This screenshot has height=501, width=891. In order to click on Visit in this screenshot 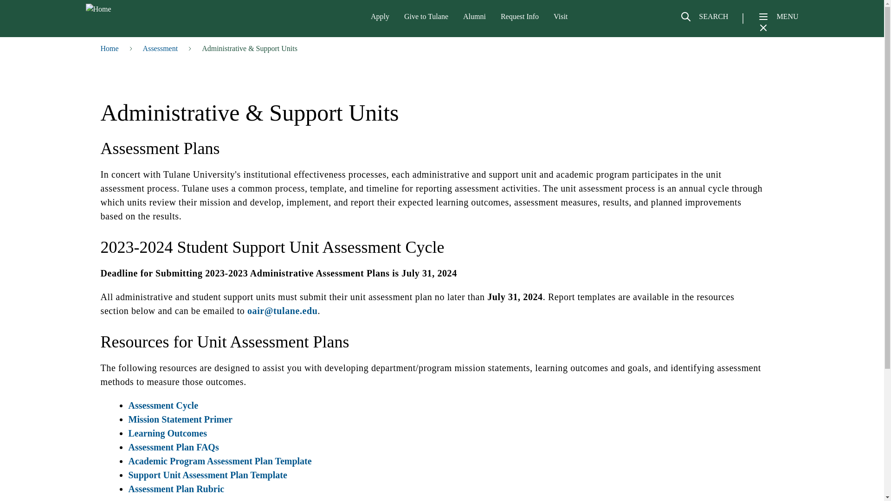, I will do `click(561, 17)`.